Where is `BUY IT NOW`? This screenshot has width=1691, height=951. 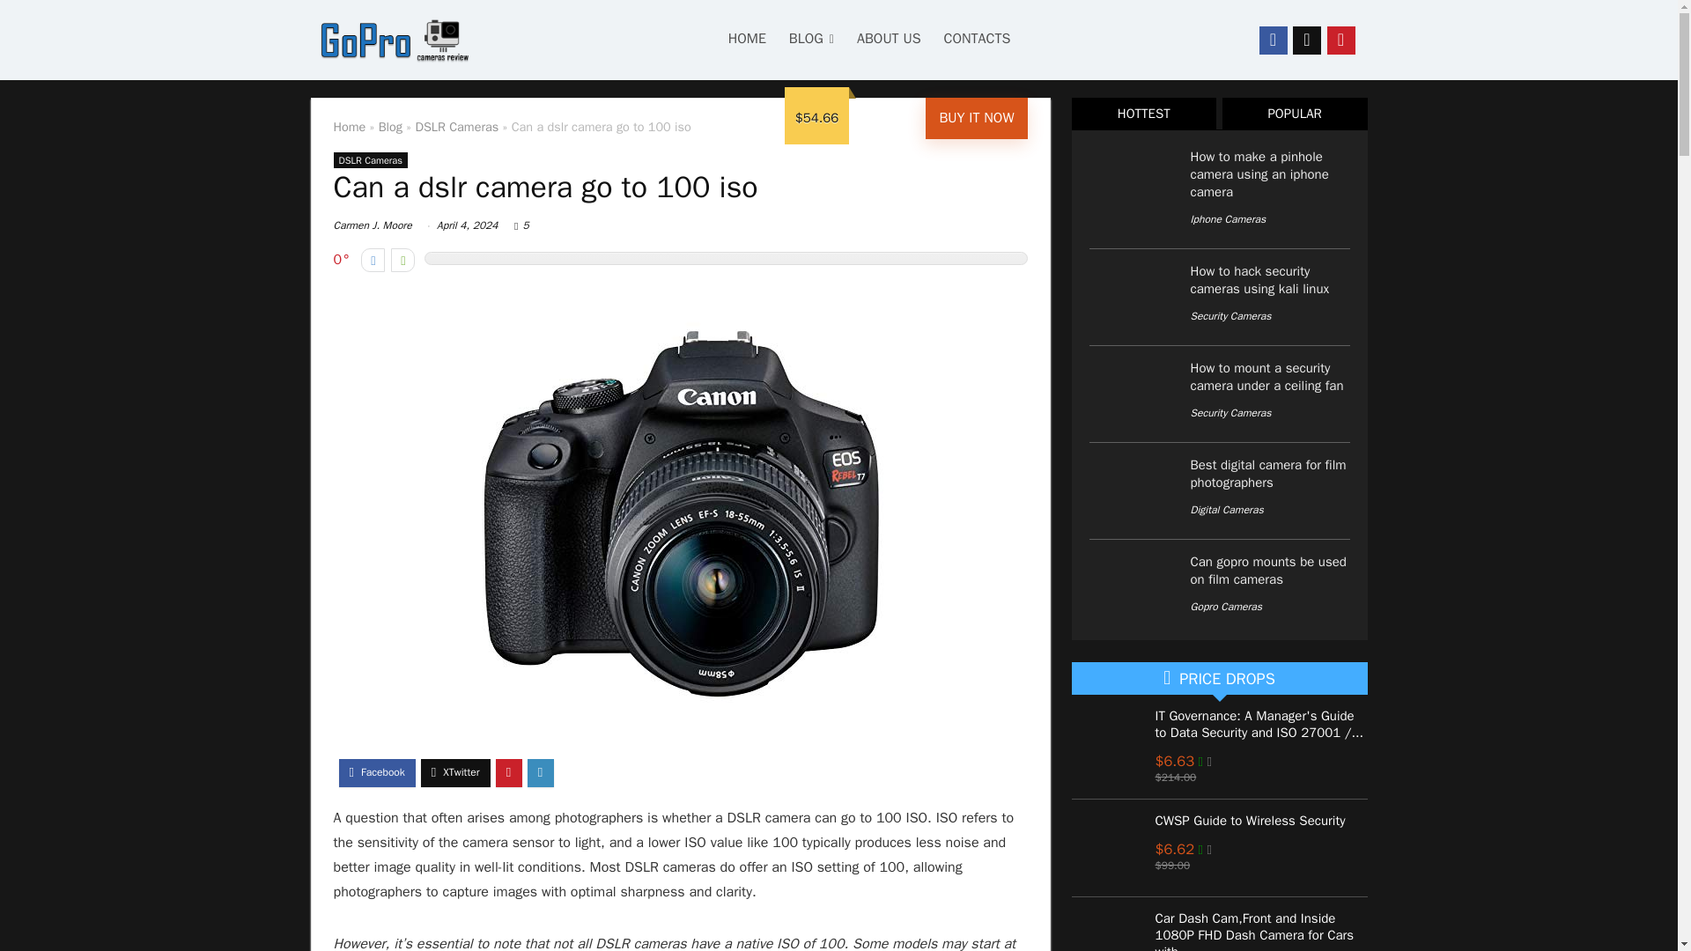 BUY IT NOW is located at coordinates (976, 118).